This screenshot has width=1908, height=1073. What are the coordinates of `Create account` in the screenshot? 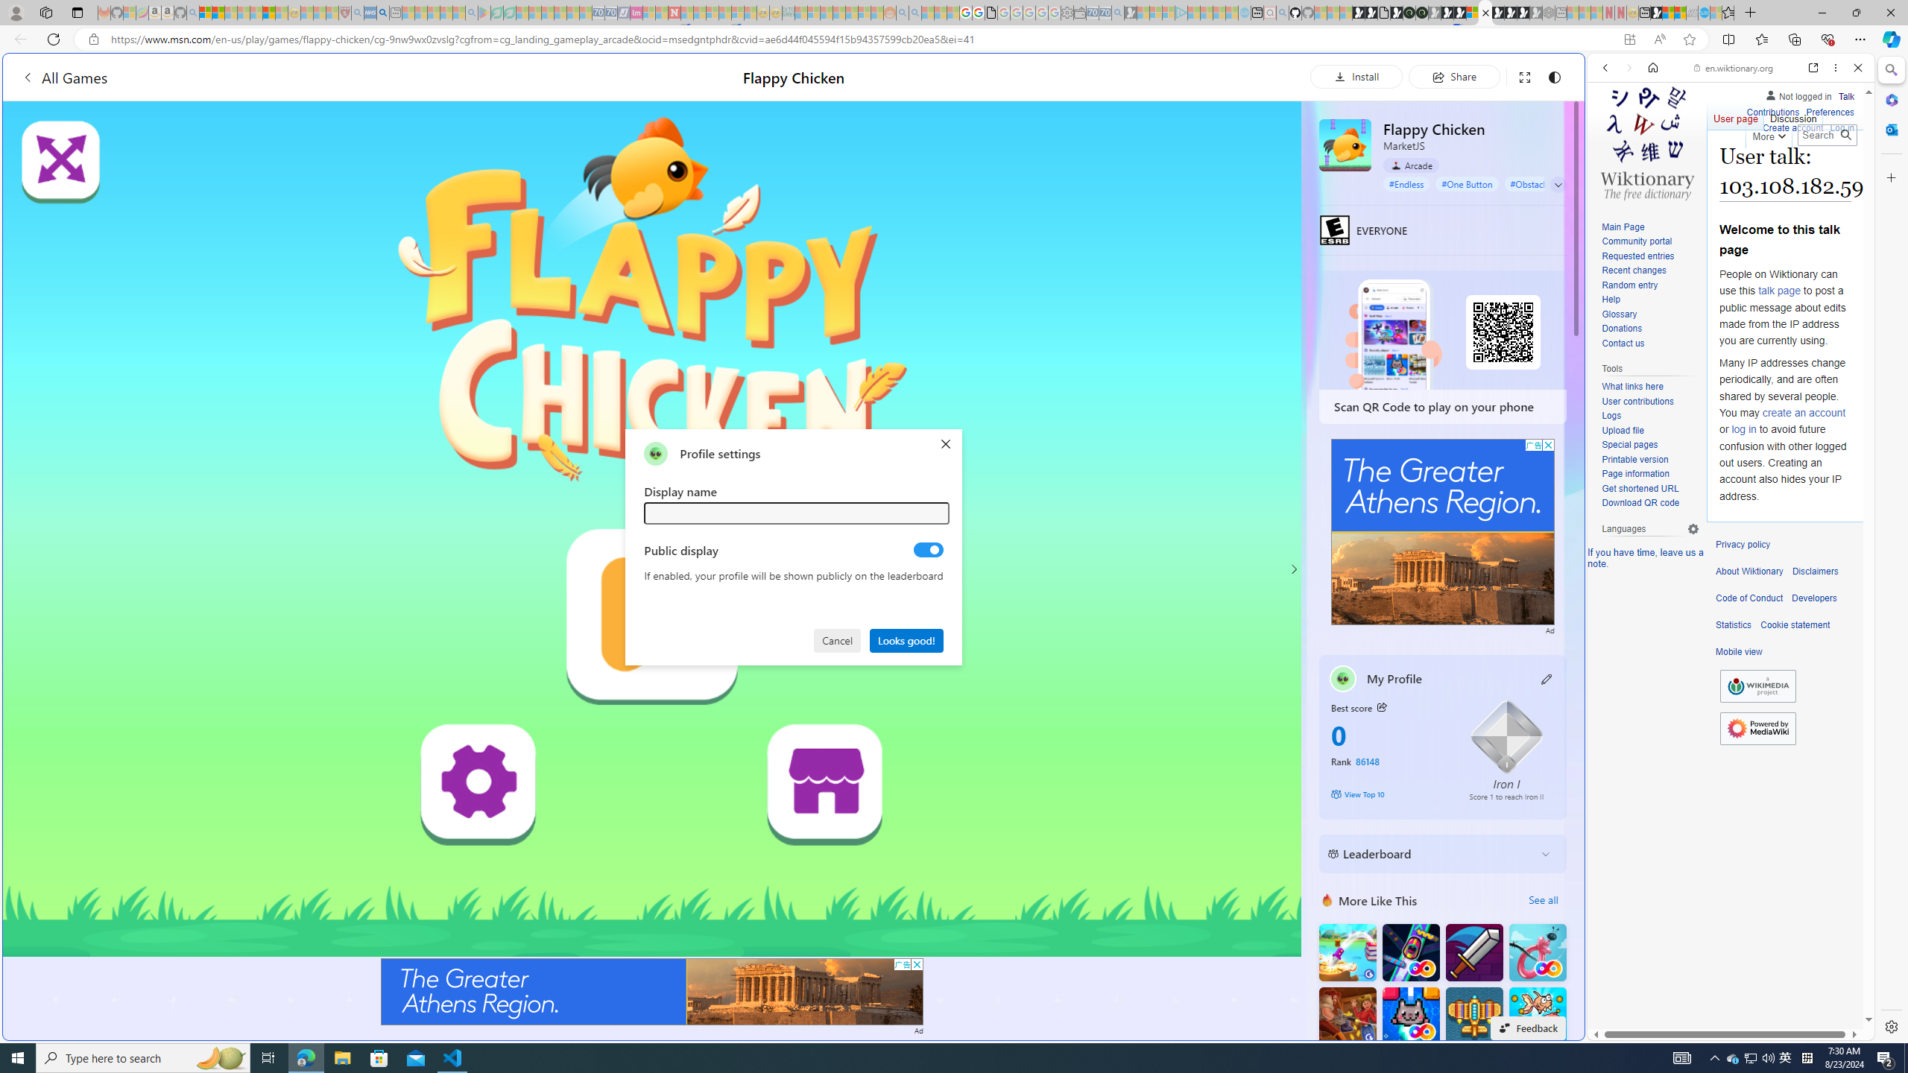 It's located at (1792, 126).